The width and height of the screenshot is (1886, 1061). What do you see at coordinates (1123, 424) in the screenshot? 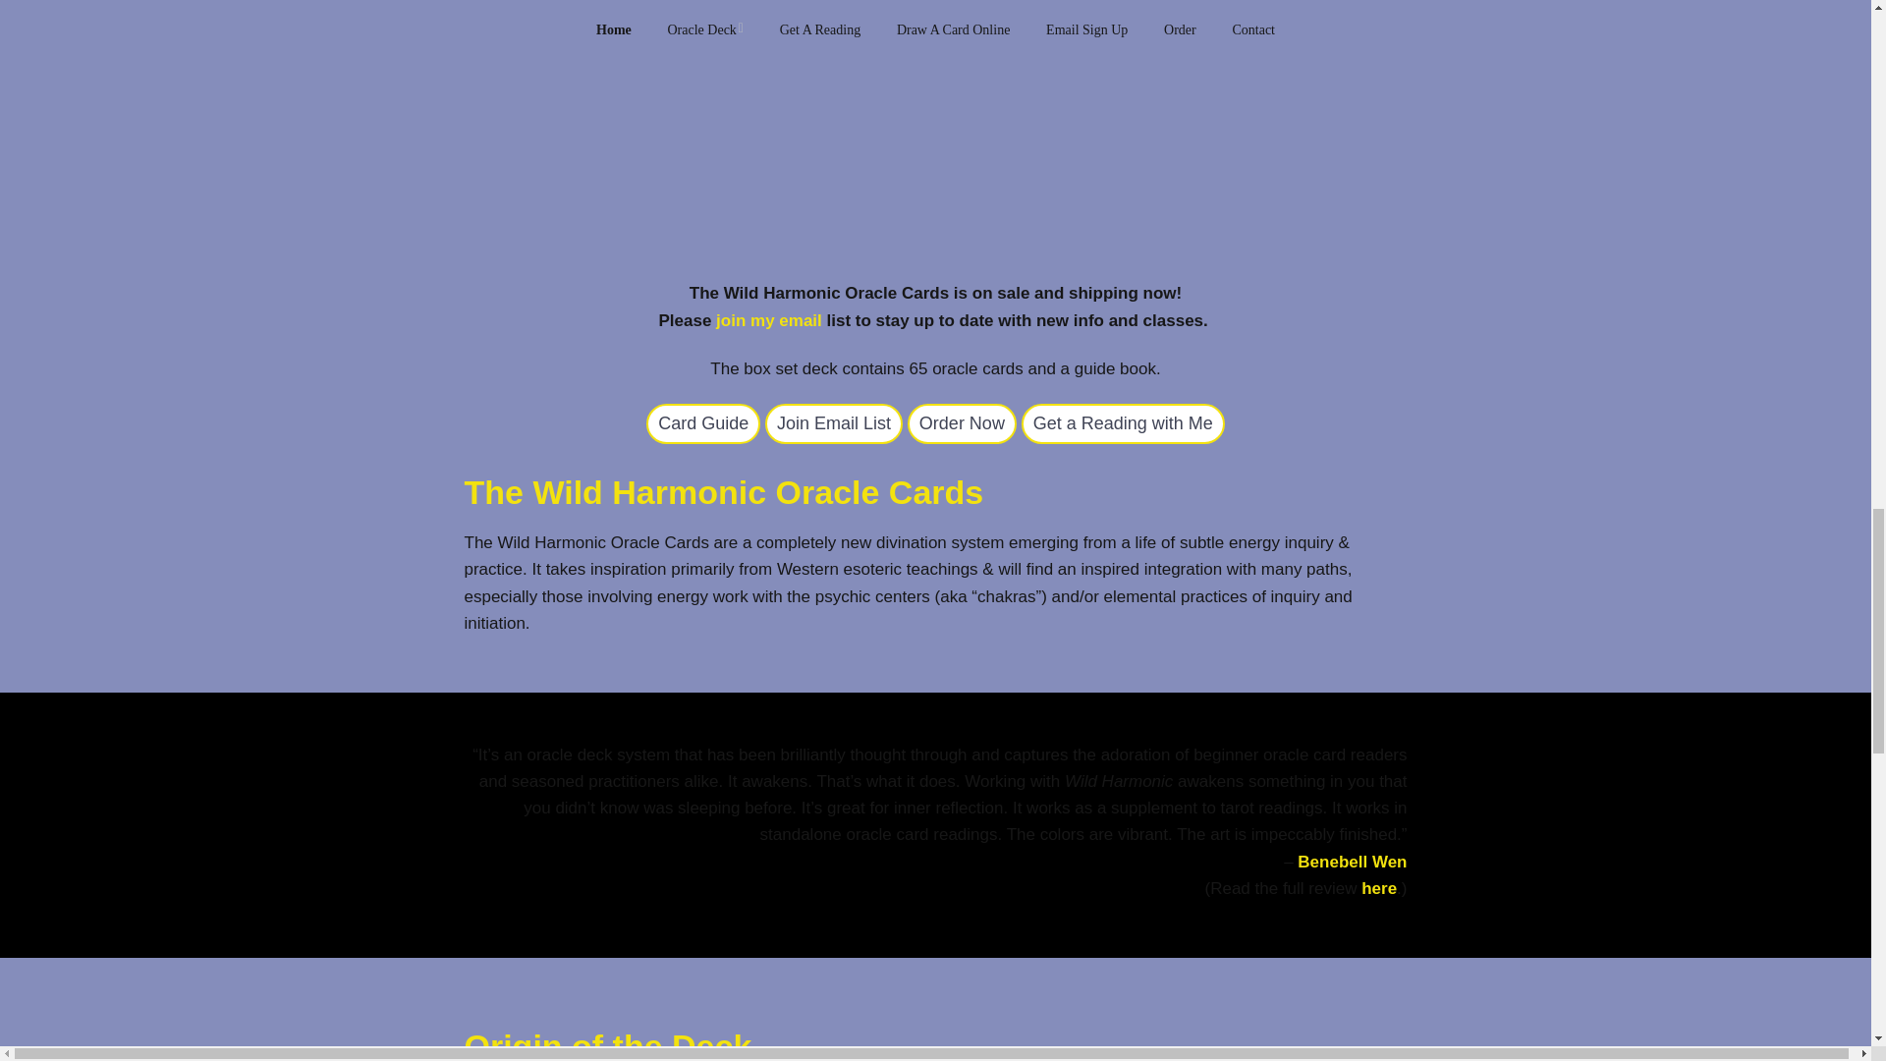
I see `Get a Reading with Me` at bounding box center [1123, 424].